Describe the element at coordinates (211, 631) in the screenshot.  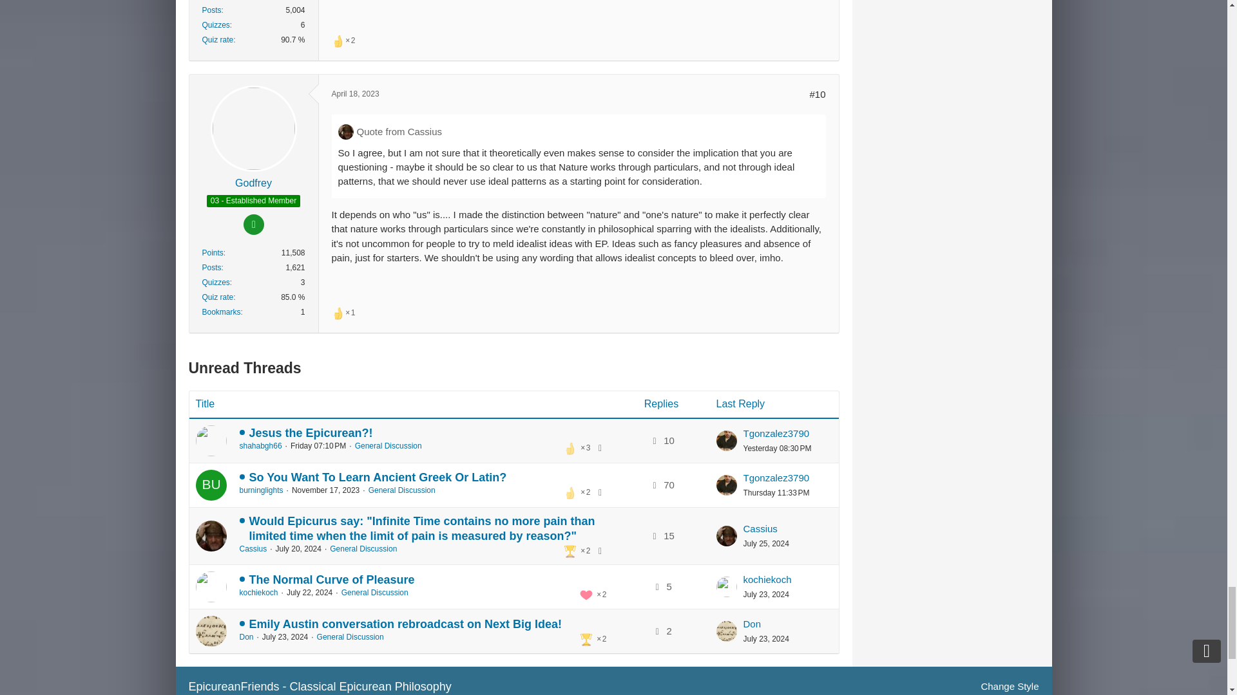
I see `Double-Click to Mark This Thread Read` at that location.